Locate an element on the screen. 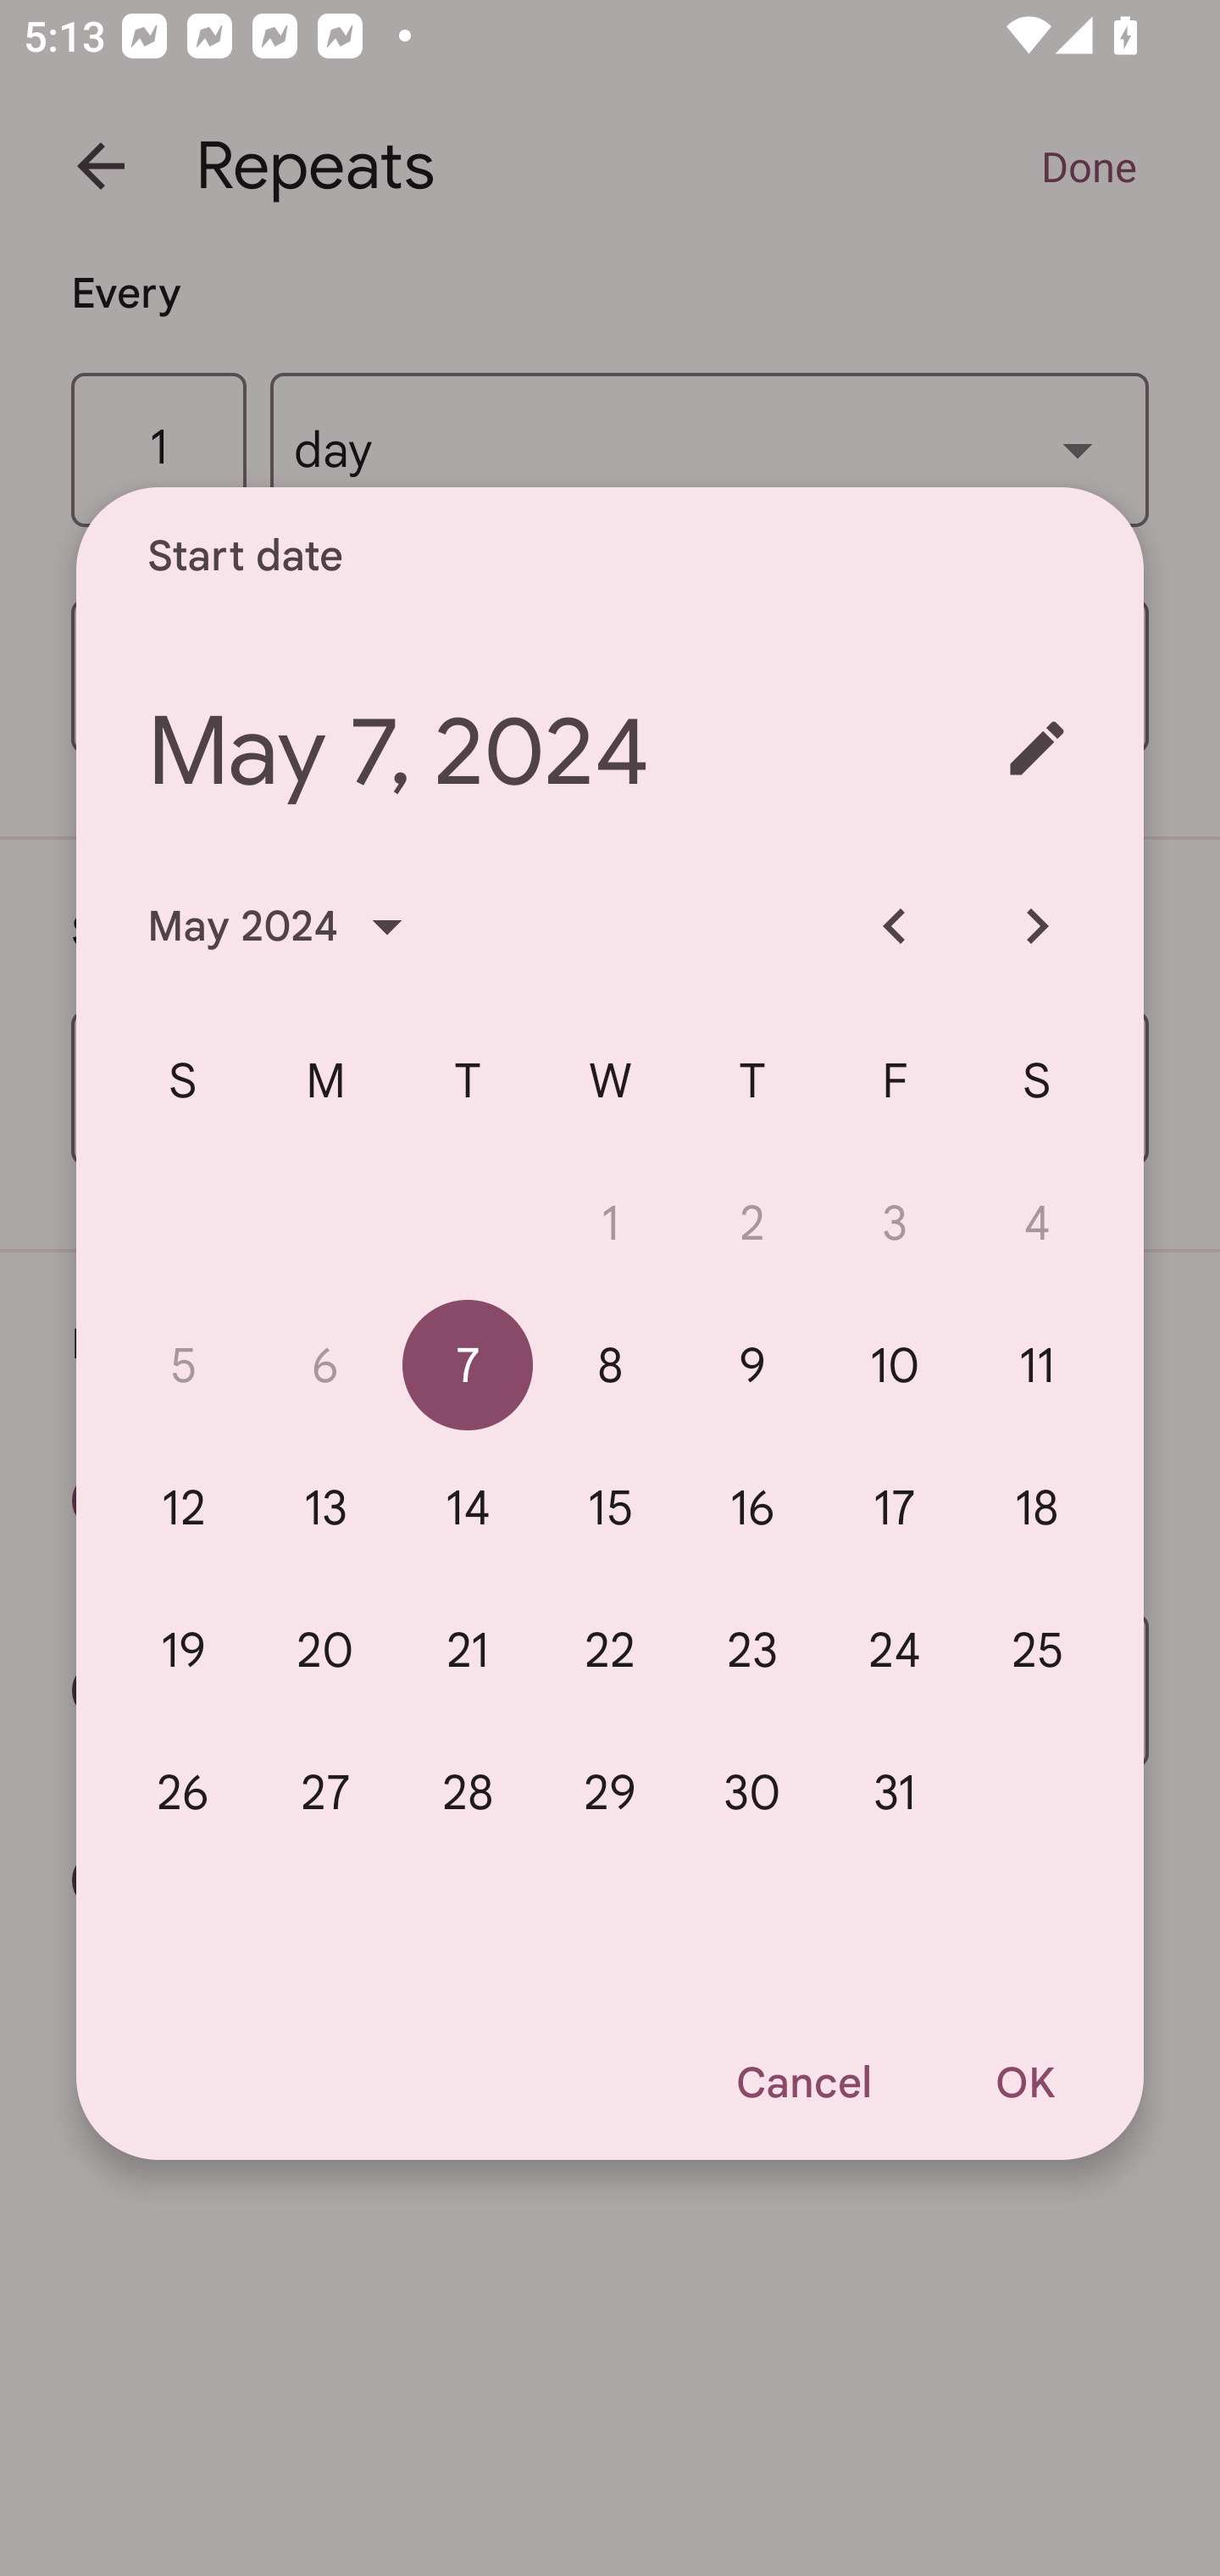  13 Monday, May 13 is located at coordinates (325, 1508).